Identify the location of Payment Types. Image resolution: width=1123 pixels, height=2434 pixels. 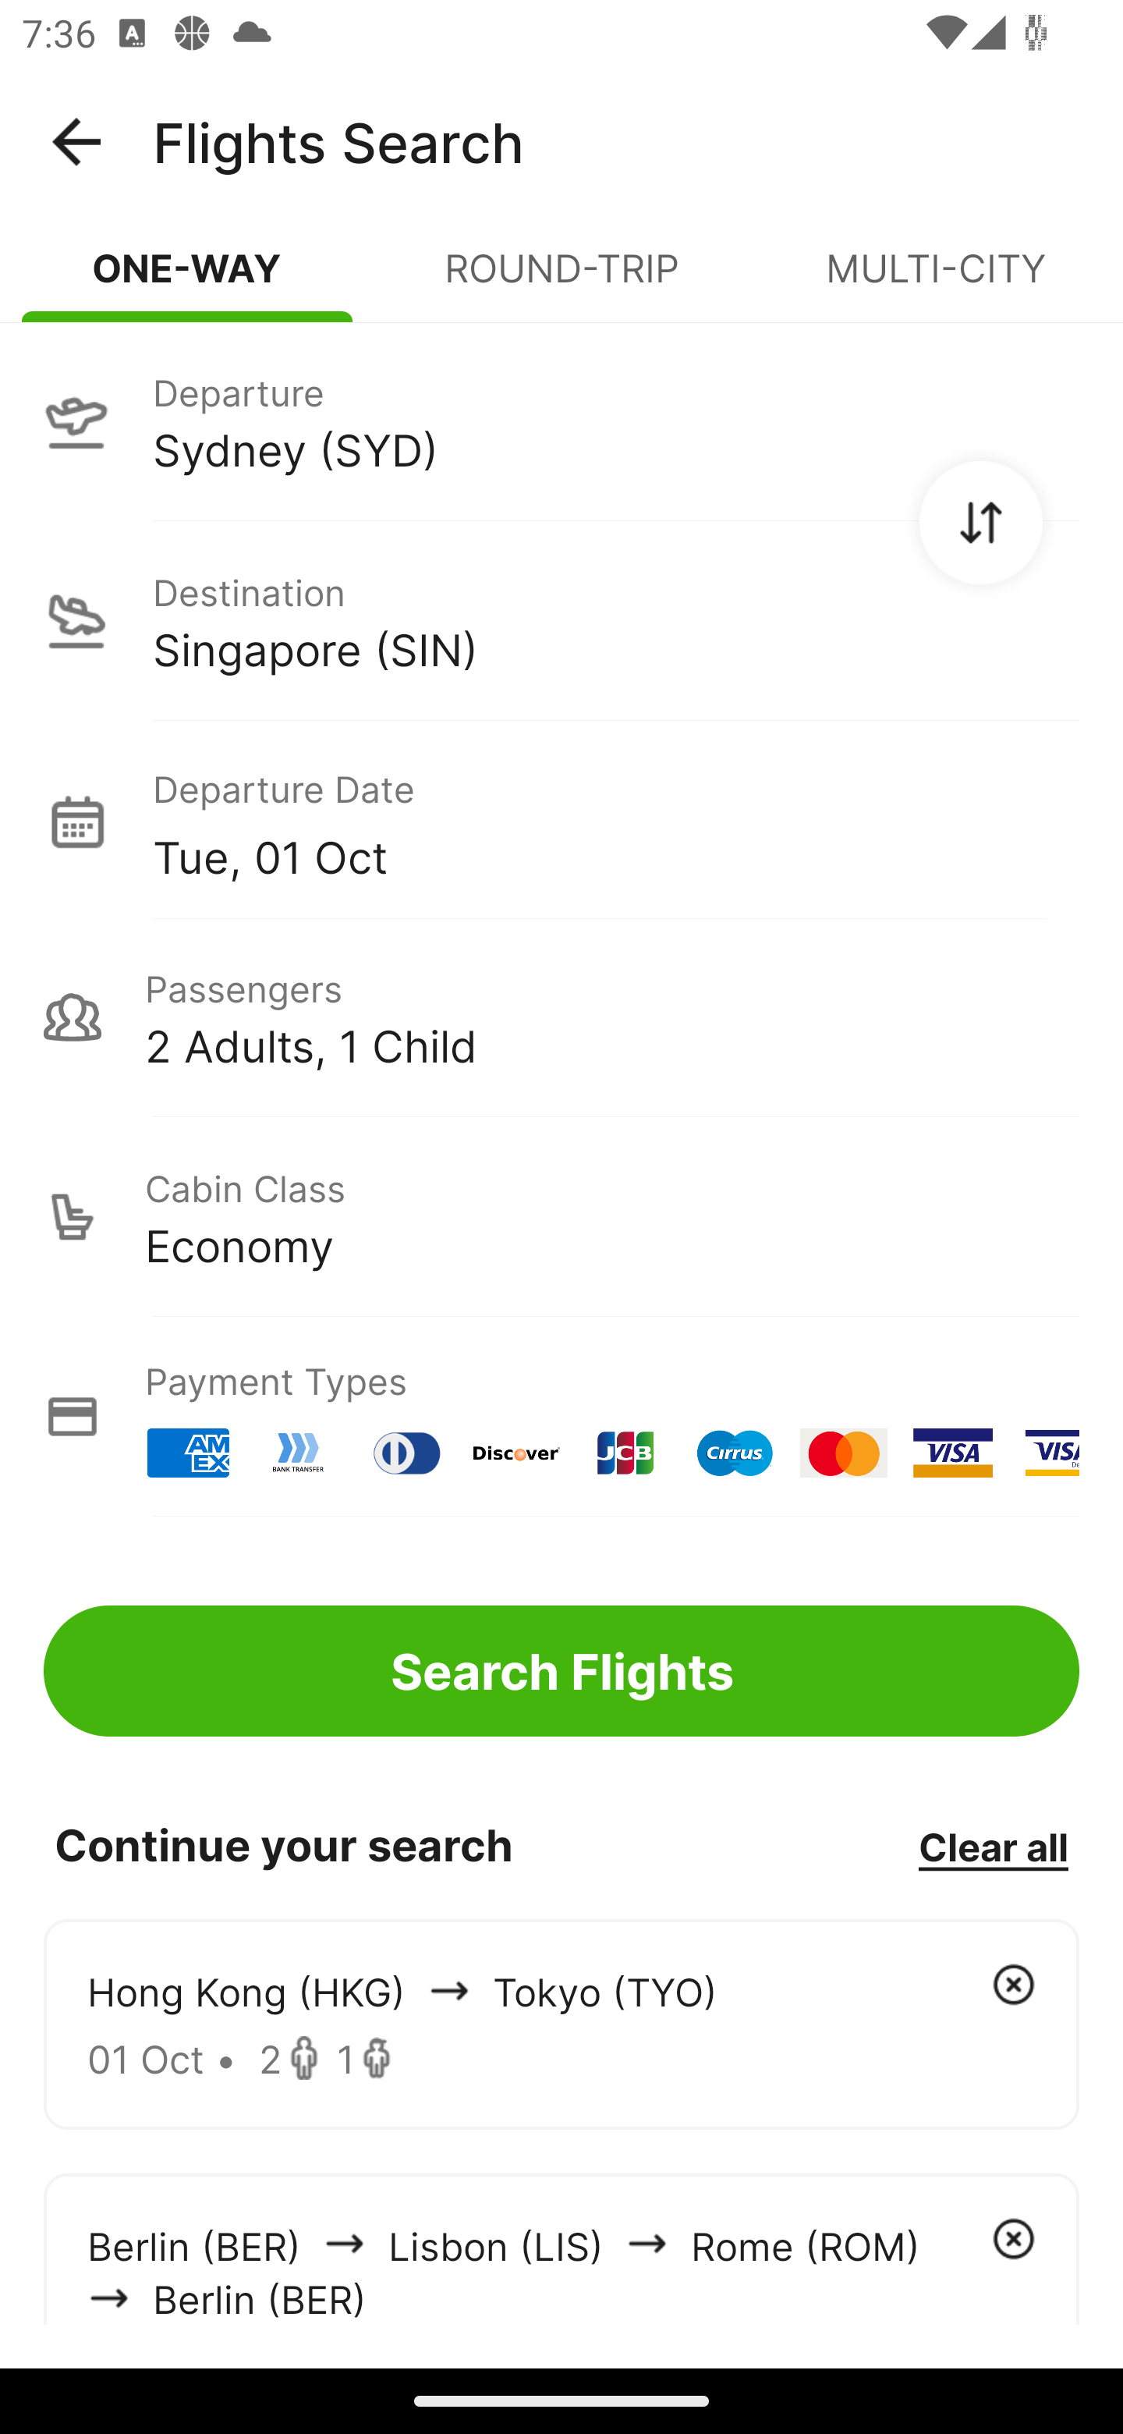
(561, 1417).